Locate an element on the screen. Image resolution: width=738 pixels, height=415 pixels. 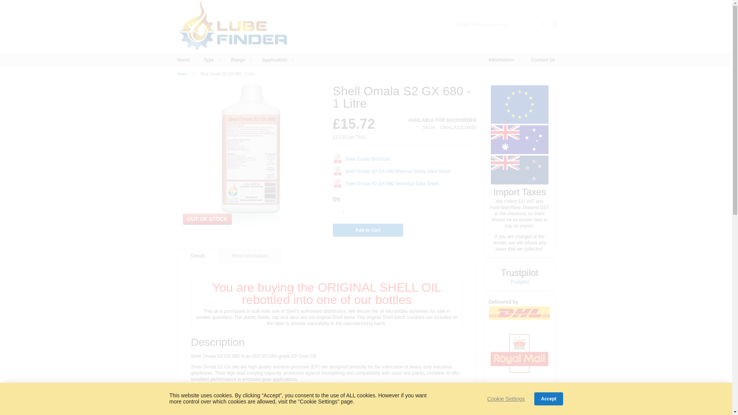
Add to Cart is located at coordinates (367, 230).